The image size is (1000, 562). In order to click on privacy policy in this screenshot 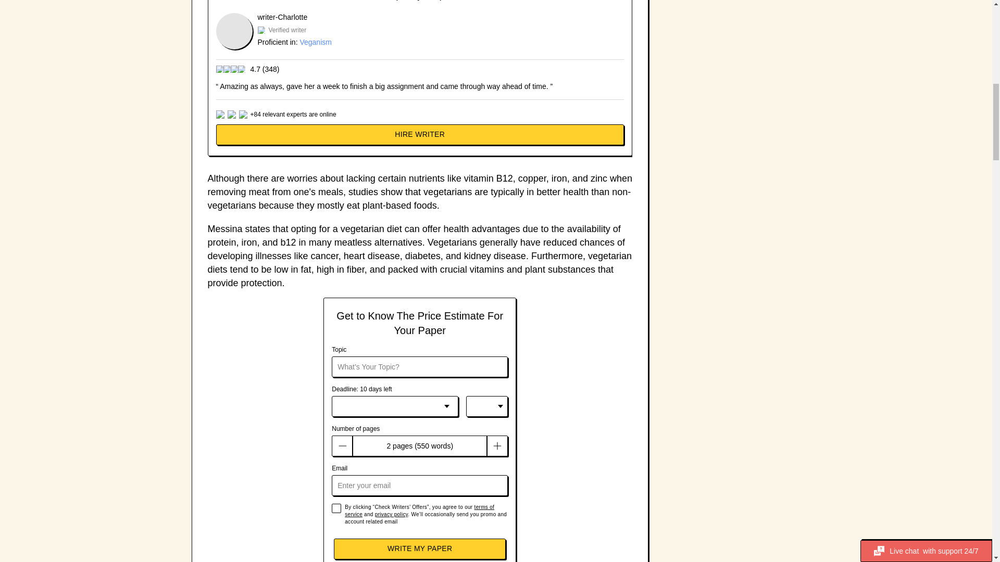, I will do `click(392, 514)`.